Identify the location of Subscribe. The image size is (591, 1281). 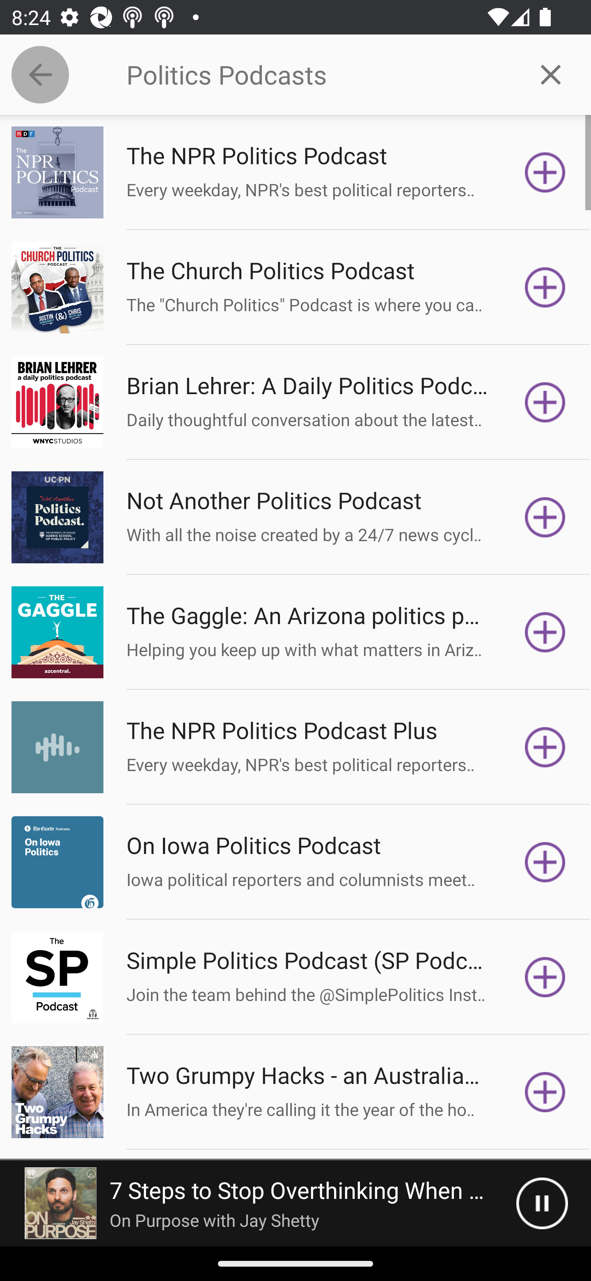
(545, 517).